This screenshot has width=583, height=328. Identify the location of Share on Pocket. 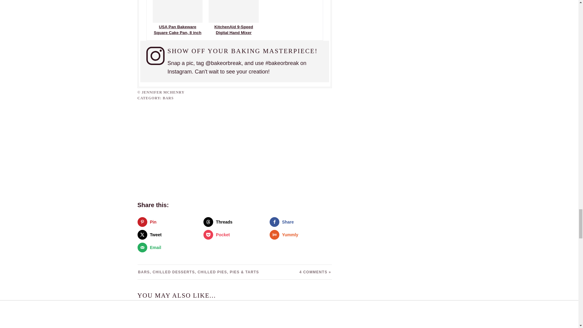
(234, 235).